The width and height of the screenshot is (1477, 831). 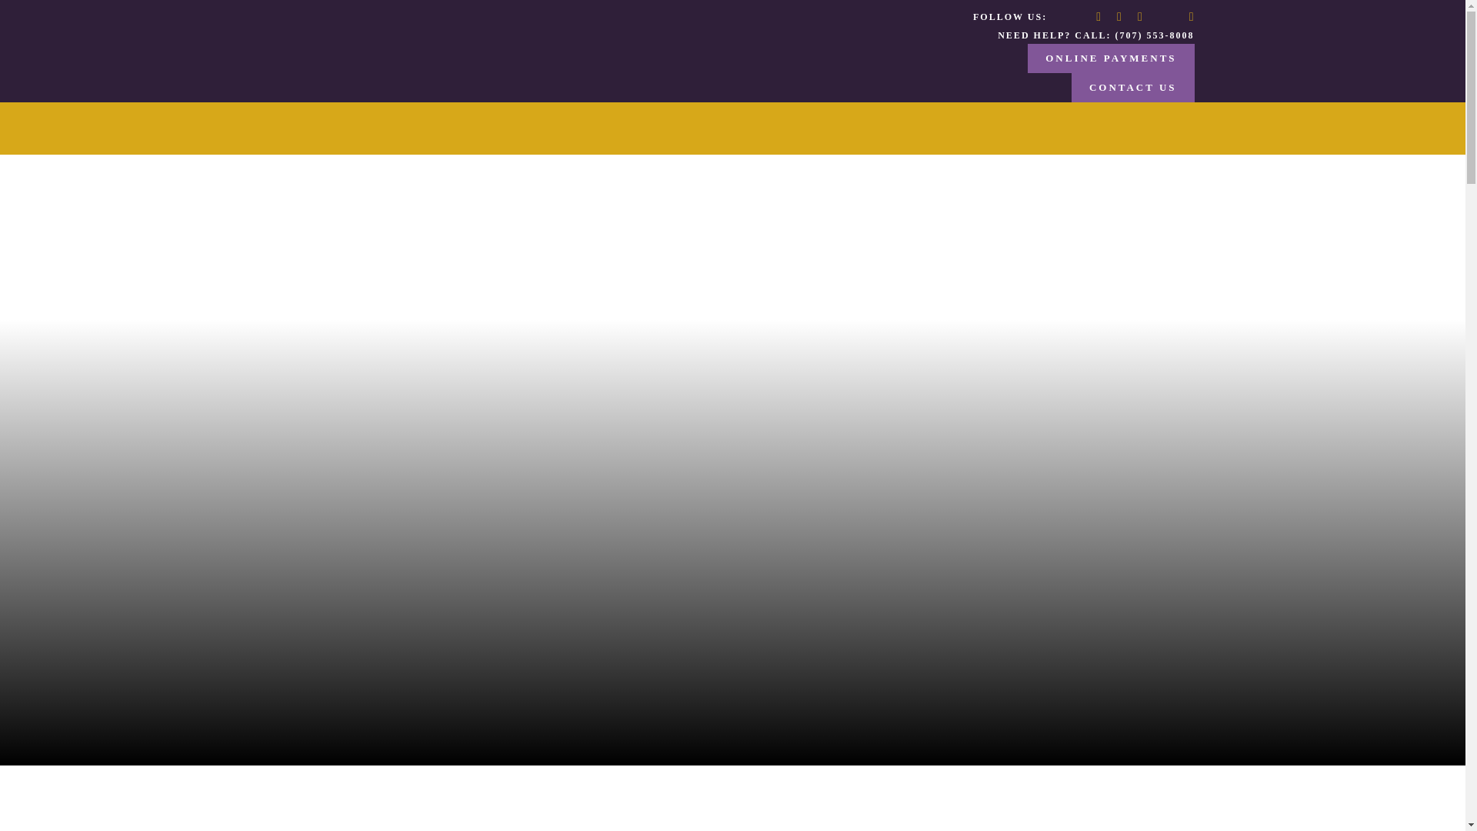 I want to click on ONLINE PAYMENTS, so click(x=1111, y=58).